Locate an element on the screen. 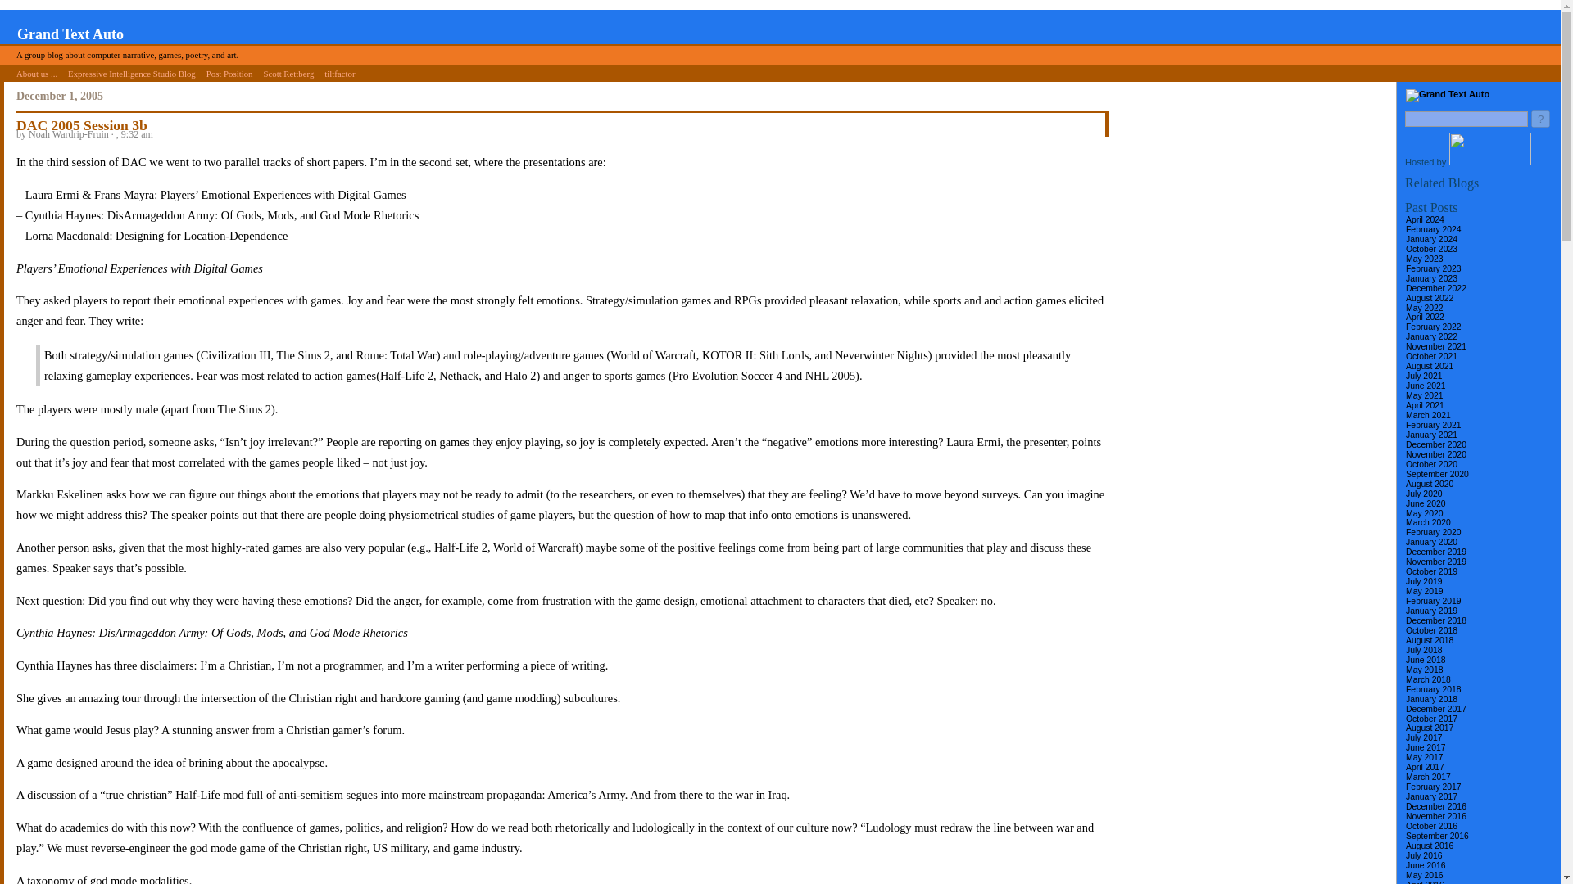 Image resolution: width=1573 pixels, height=884 pixels. May 2022 is located at coordinates (1424, 308).